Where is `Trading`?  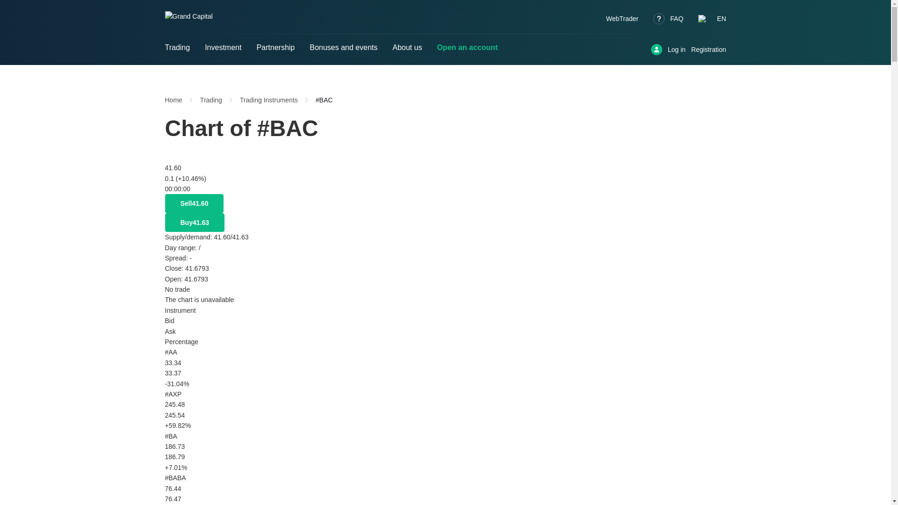 Trading is located at coordinates (181, 50).